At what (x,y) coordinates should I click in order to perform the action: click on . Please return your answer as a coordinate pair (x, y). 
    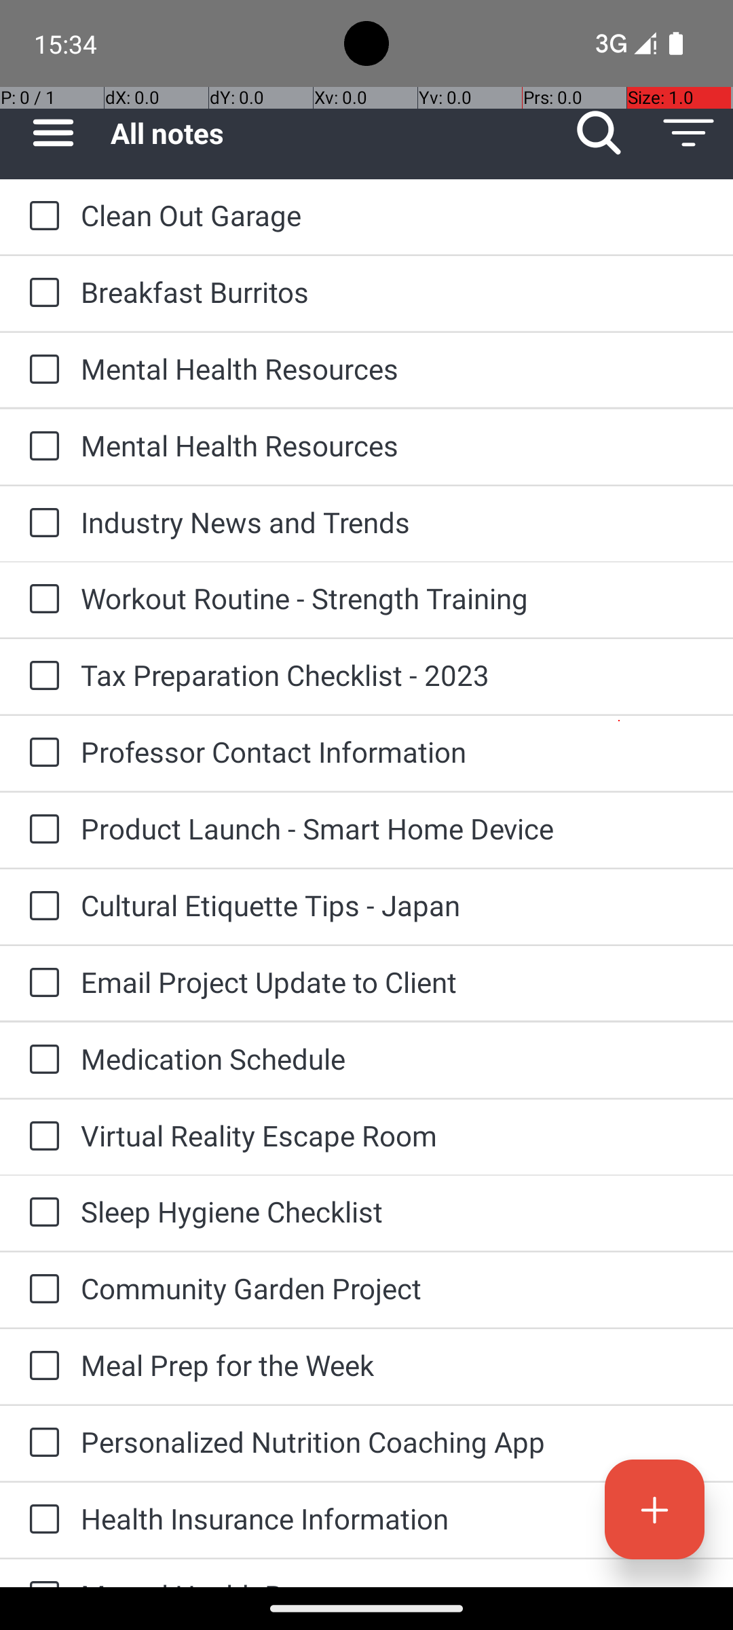
    Looking at the image, I should click on (654, 1509).